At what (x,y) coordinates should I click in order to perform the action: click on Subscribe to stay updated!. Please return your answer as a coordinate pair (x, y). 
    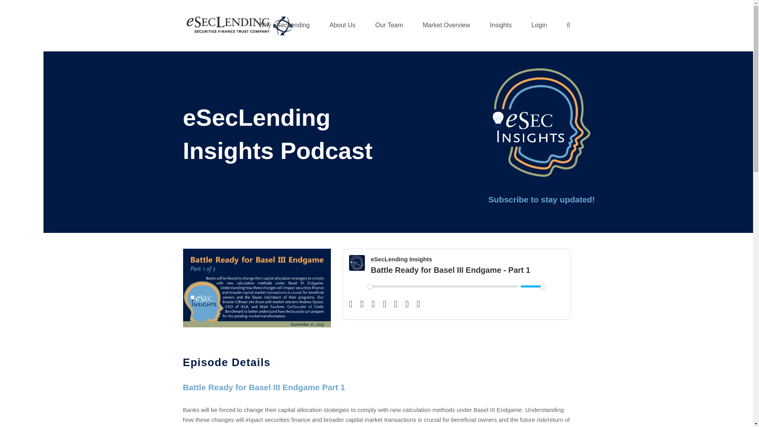
    Looking at the image, I should click on (541, 199).